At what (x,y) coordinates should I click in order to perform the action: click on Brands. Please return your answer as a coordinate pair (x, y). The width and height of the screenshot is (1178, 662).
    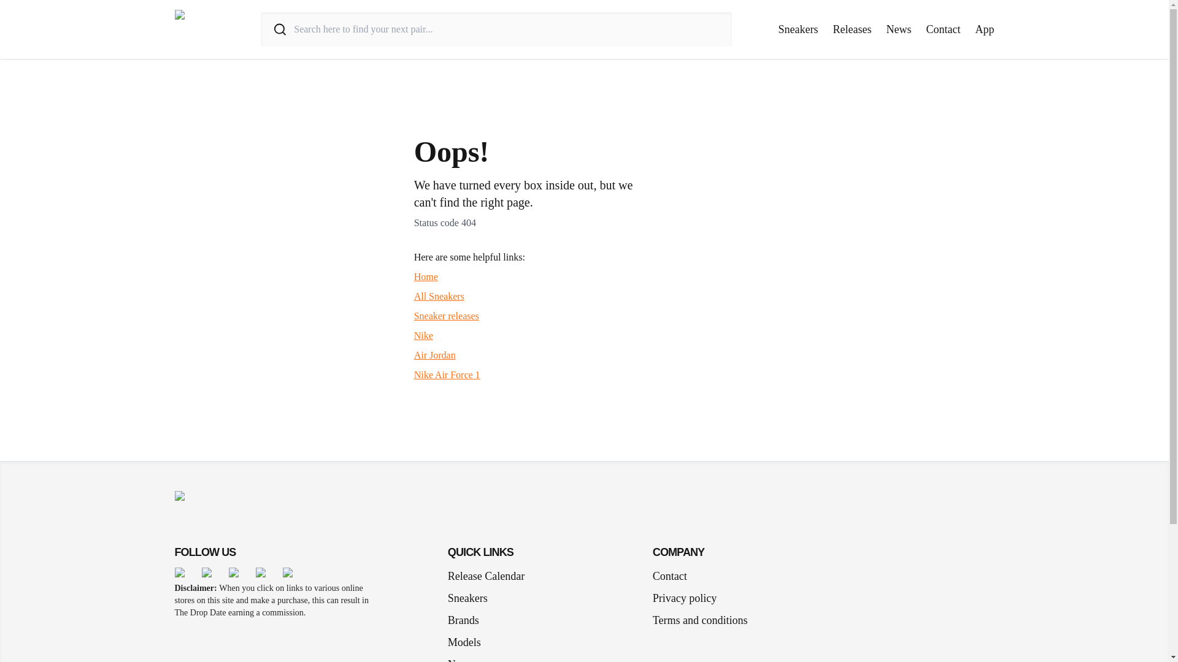
    Looking at the image, I should click on (468, 620).